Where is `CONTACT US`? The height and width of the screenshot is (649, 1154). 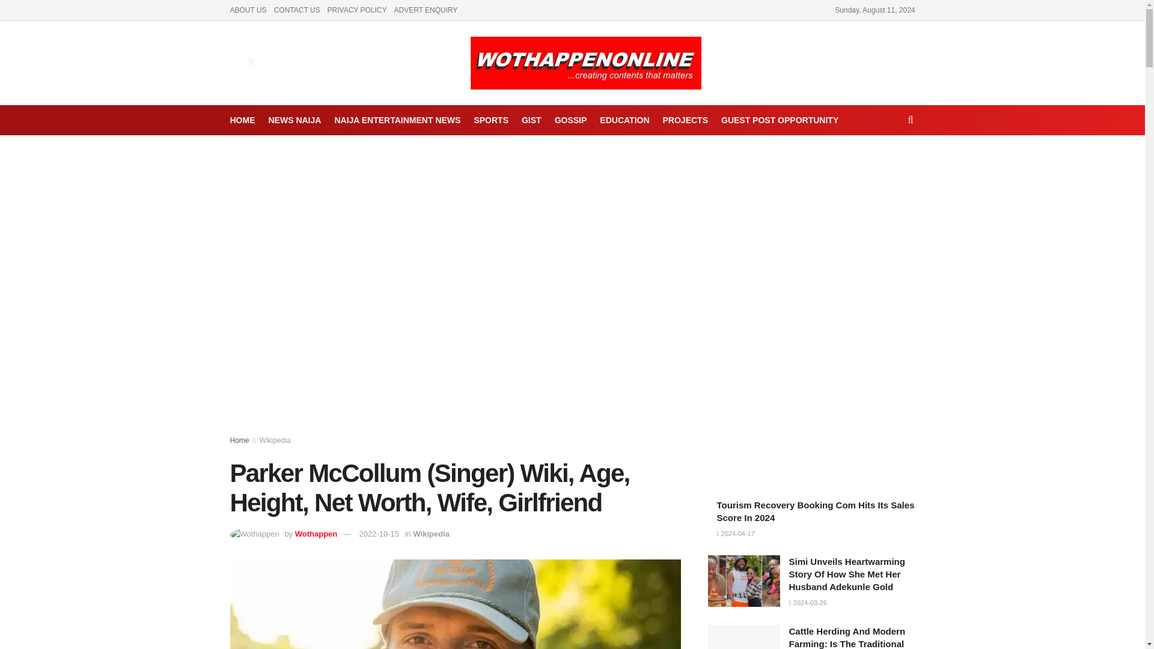 CONTACT US is located at coordinates (297, 10).